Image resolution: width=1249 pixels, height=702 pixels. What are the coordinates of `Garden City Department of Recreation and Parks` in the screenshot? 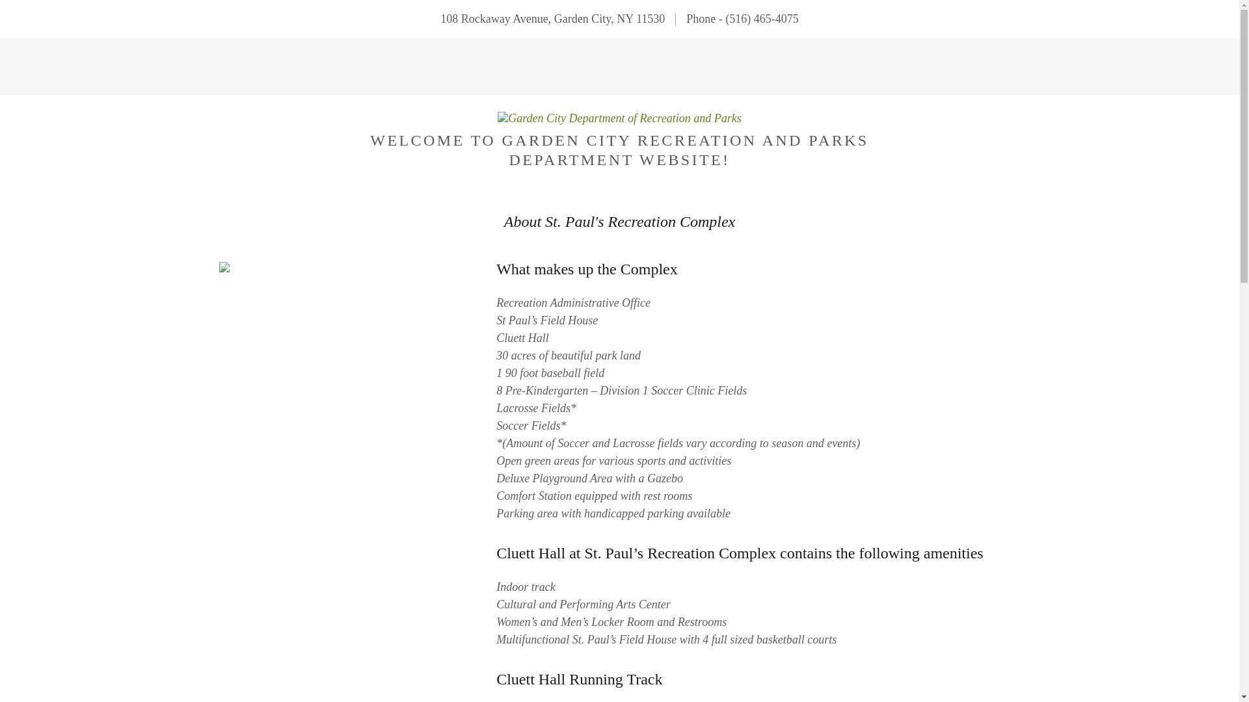 It's located at (619, 117).